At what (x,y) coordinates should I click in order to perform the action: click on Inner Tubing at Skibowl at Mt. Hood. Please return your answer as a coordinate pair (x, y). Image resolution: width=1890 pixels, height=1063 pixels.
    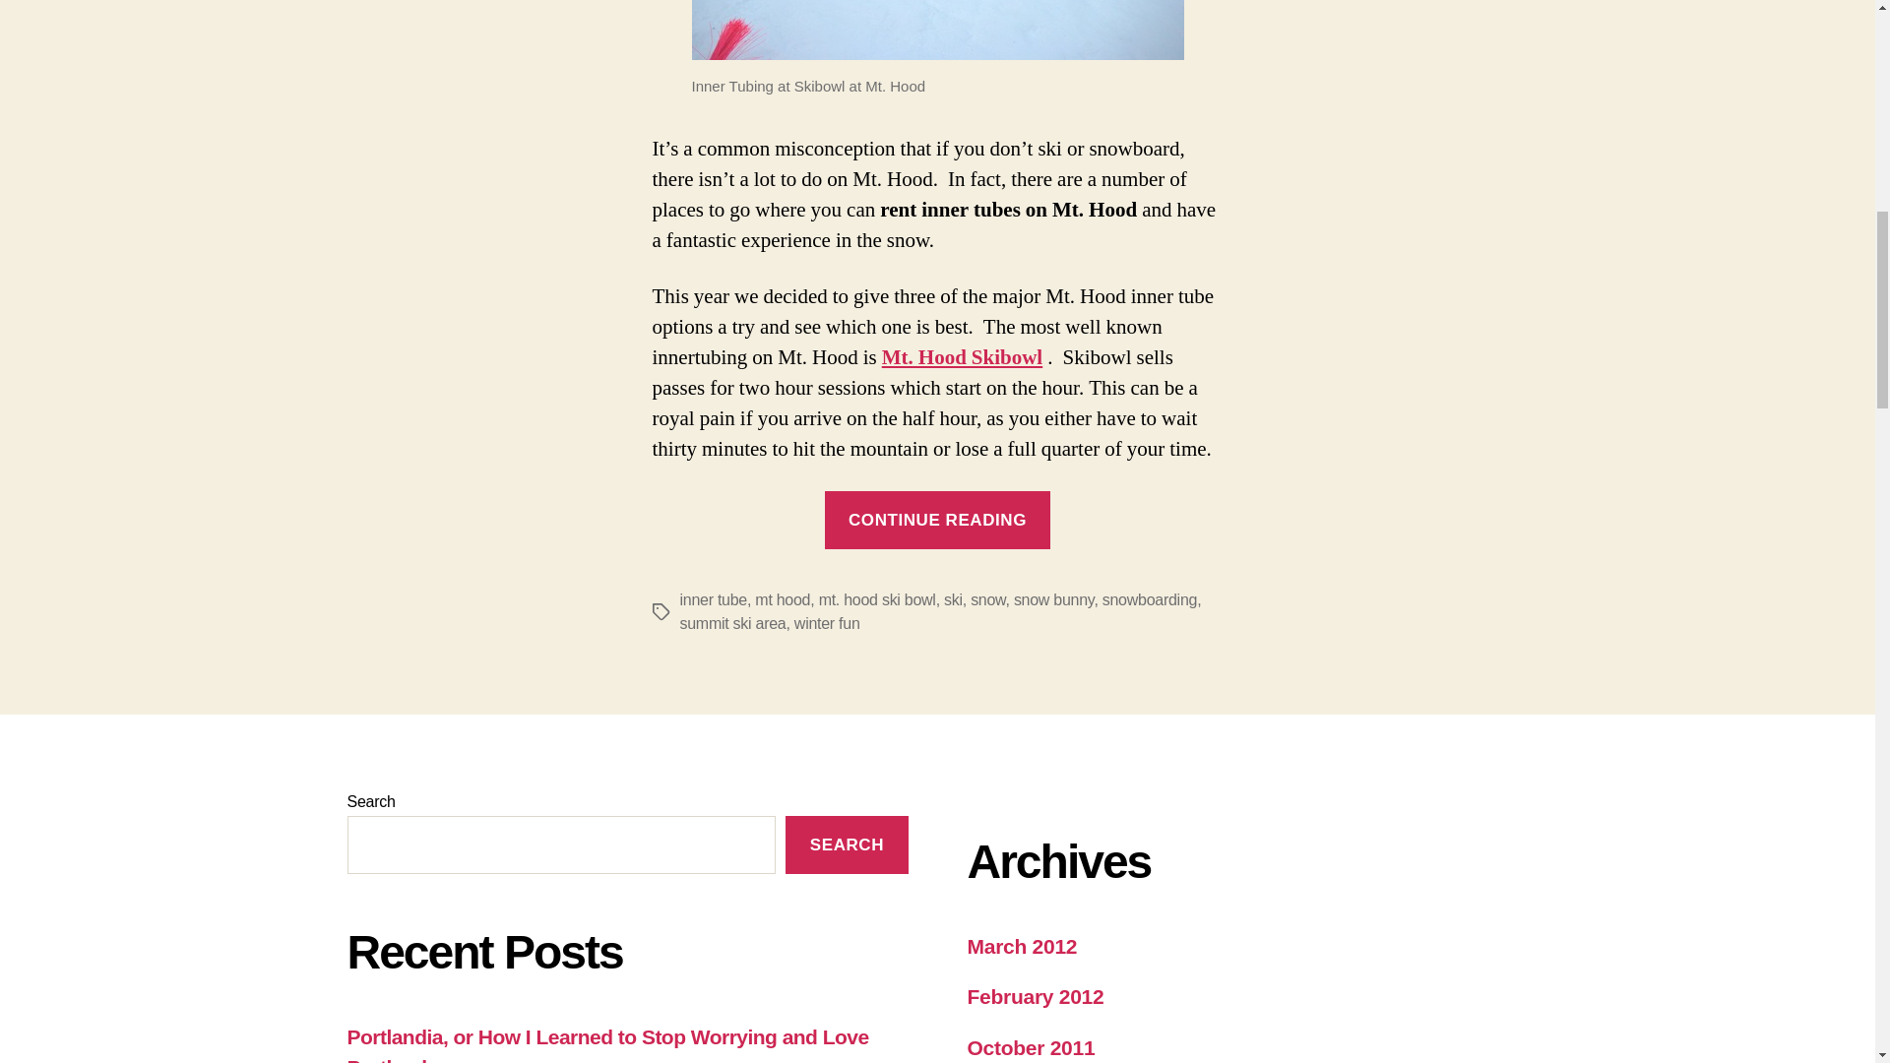
    Looking at the image, I should click on (937, 30).